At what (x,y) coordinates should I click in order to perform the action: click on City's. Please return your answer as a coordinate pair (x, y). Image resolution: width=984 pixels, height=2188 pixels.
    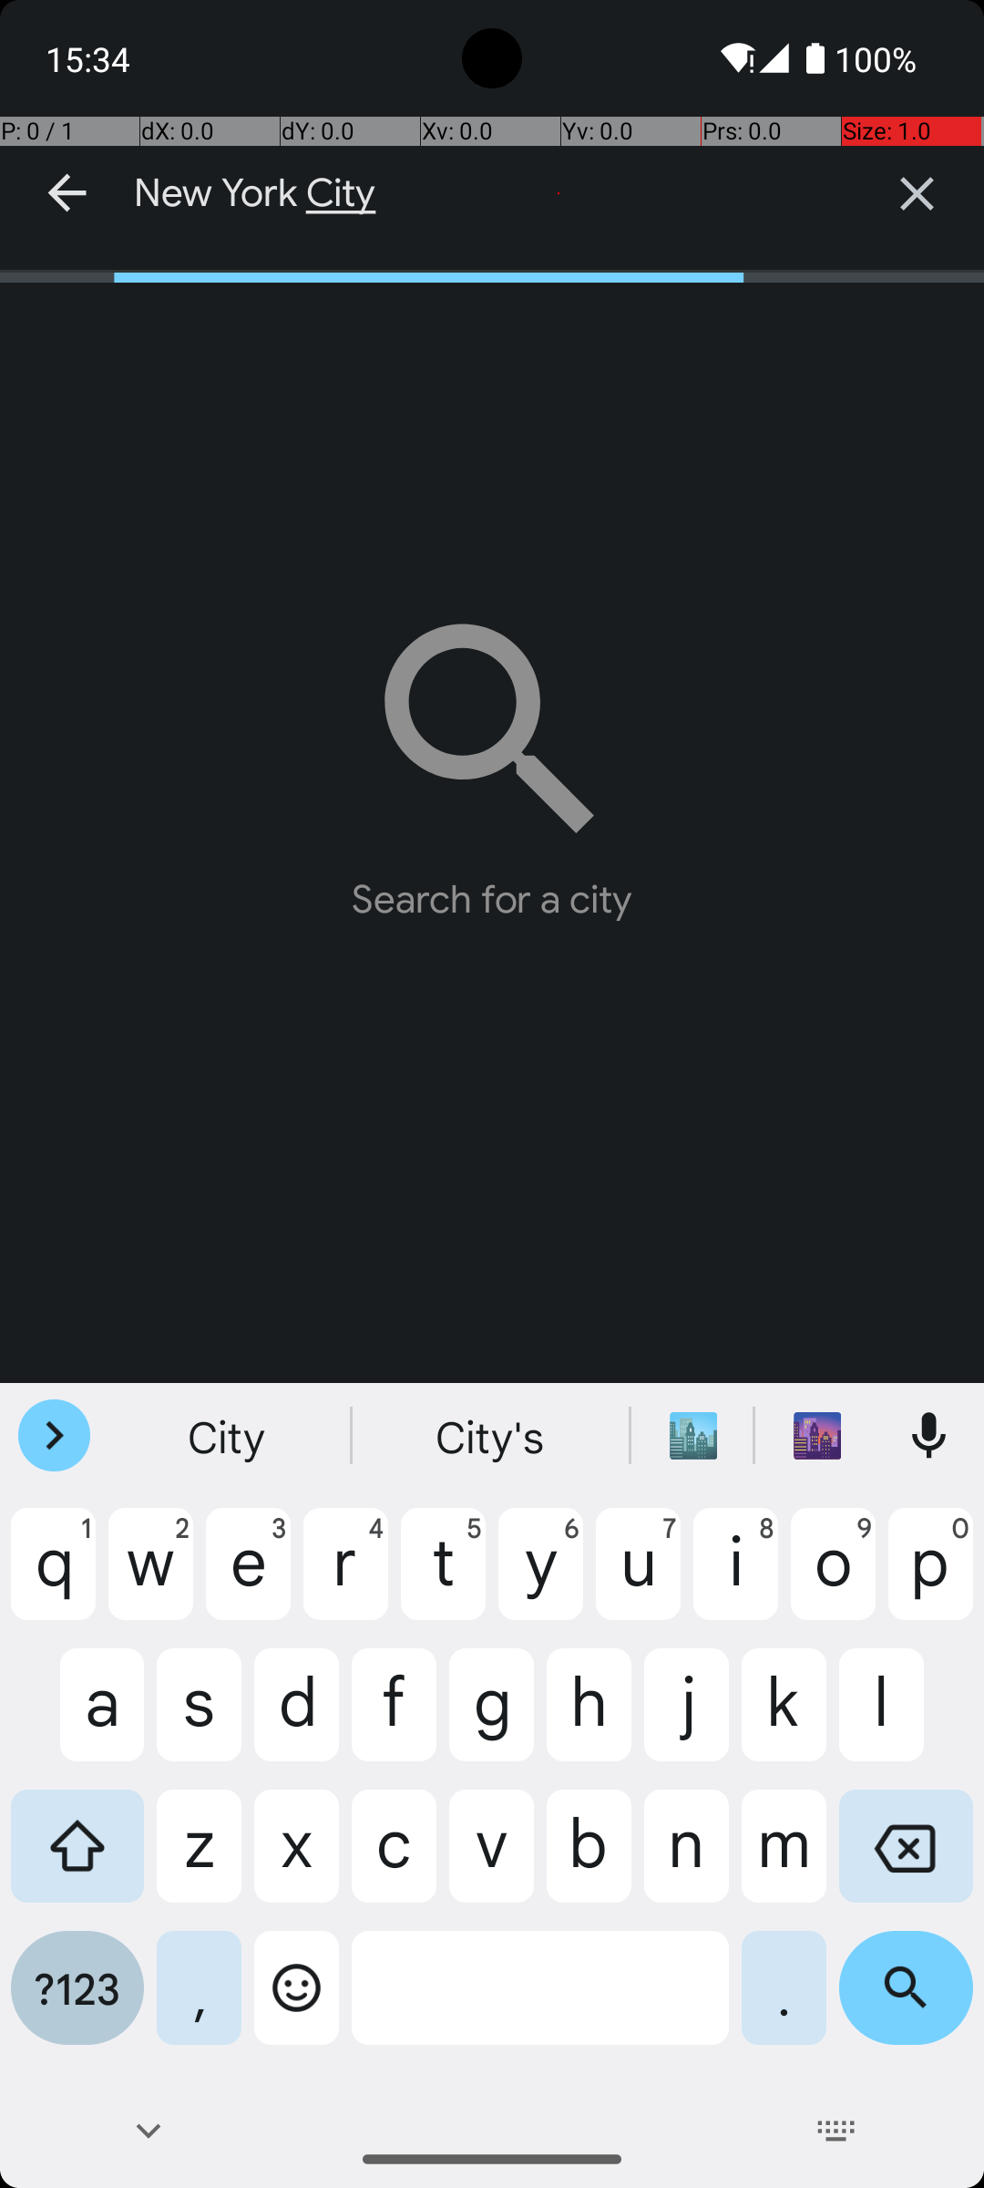
    Looking at the image, I should click on (492, 1436).